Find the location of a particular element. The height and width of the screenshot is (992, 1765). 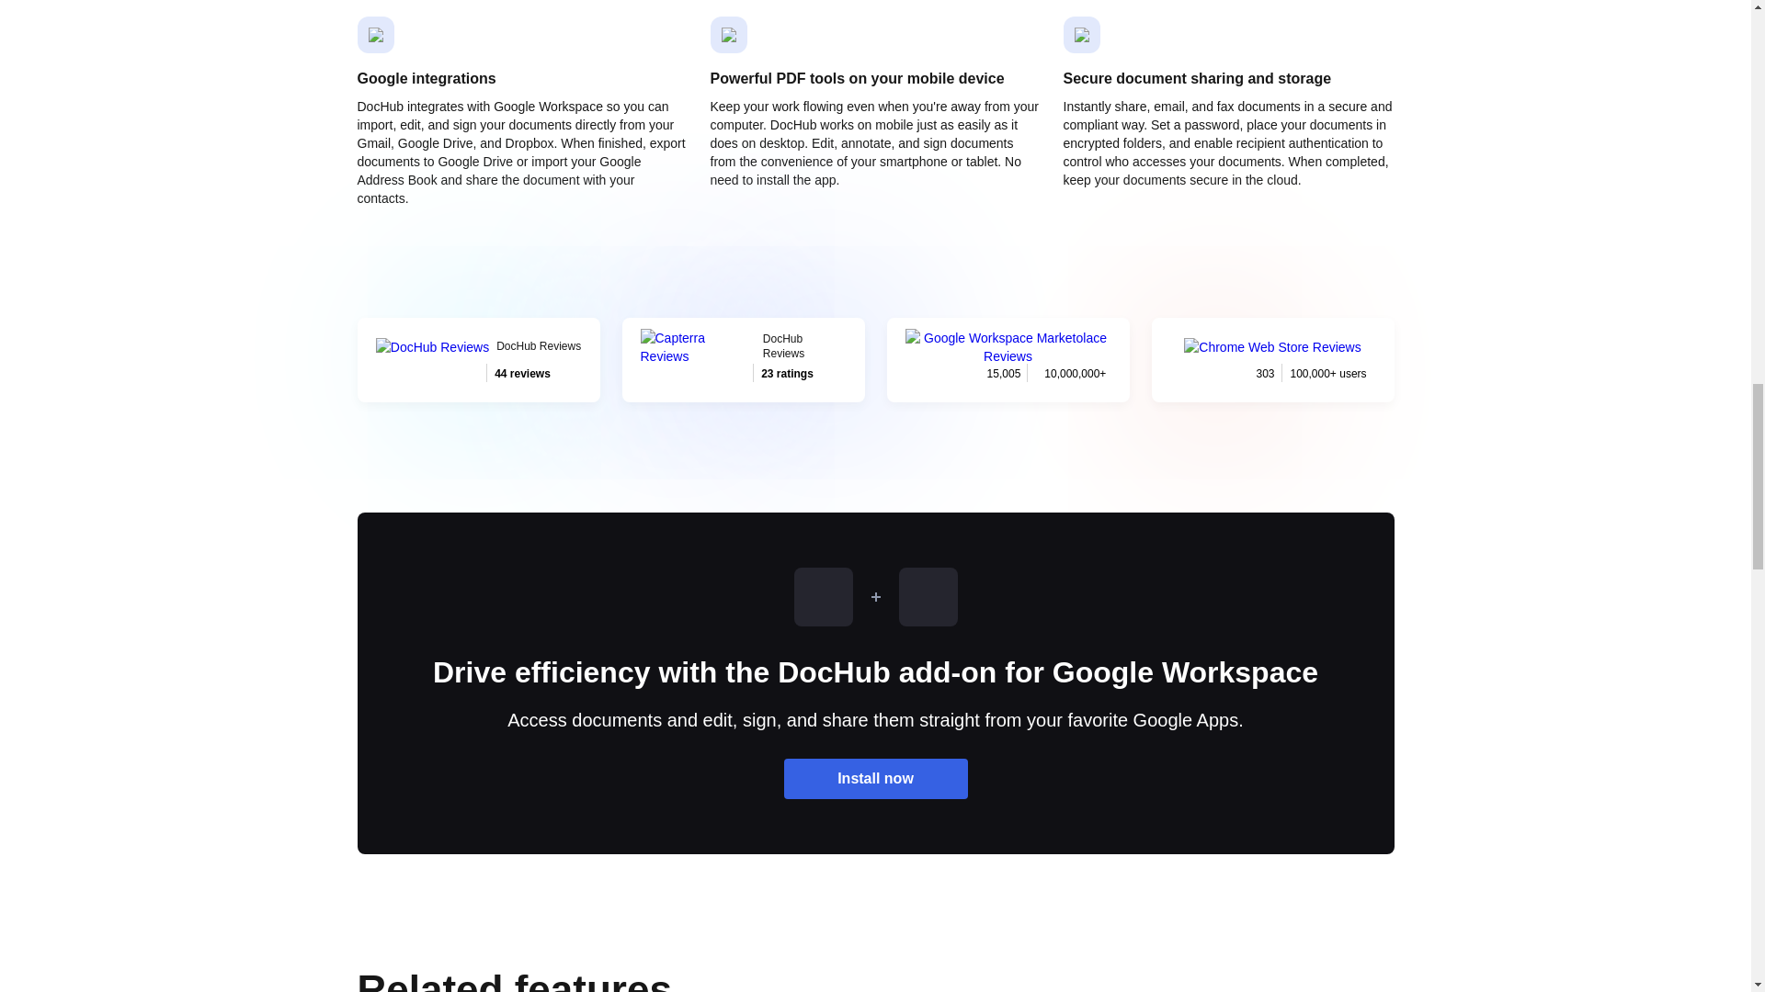

Install now is located at coordinates (875, 779).